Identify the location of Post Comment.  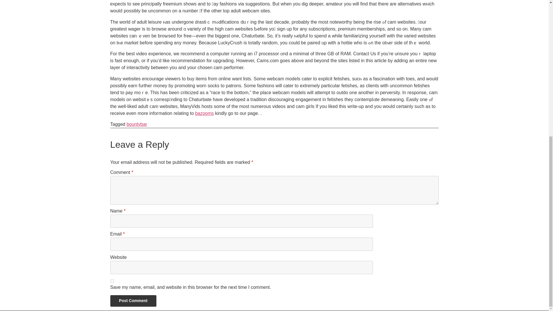
(133, 301).